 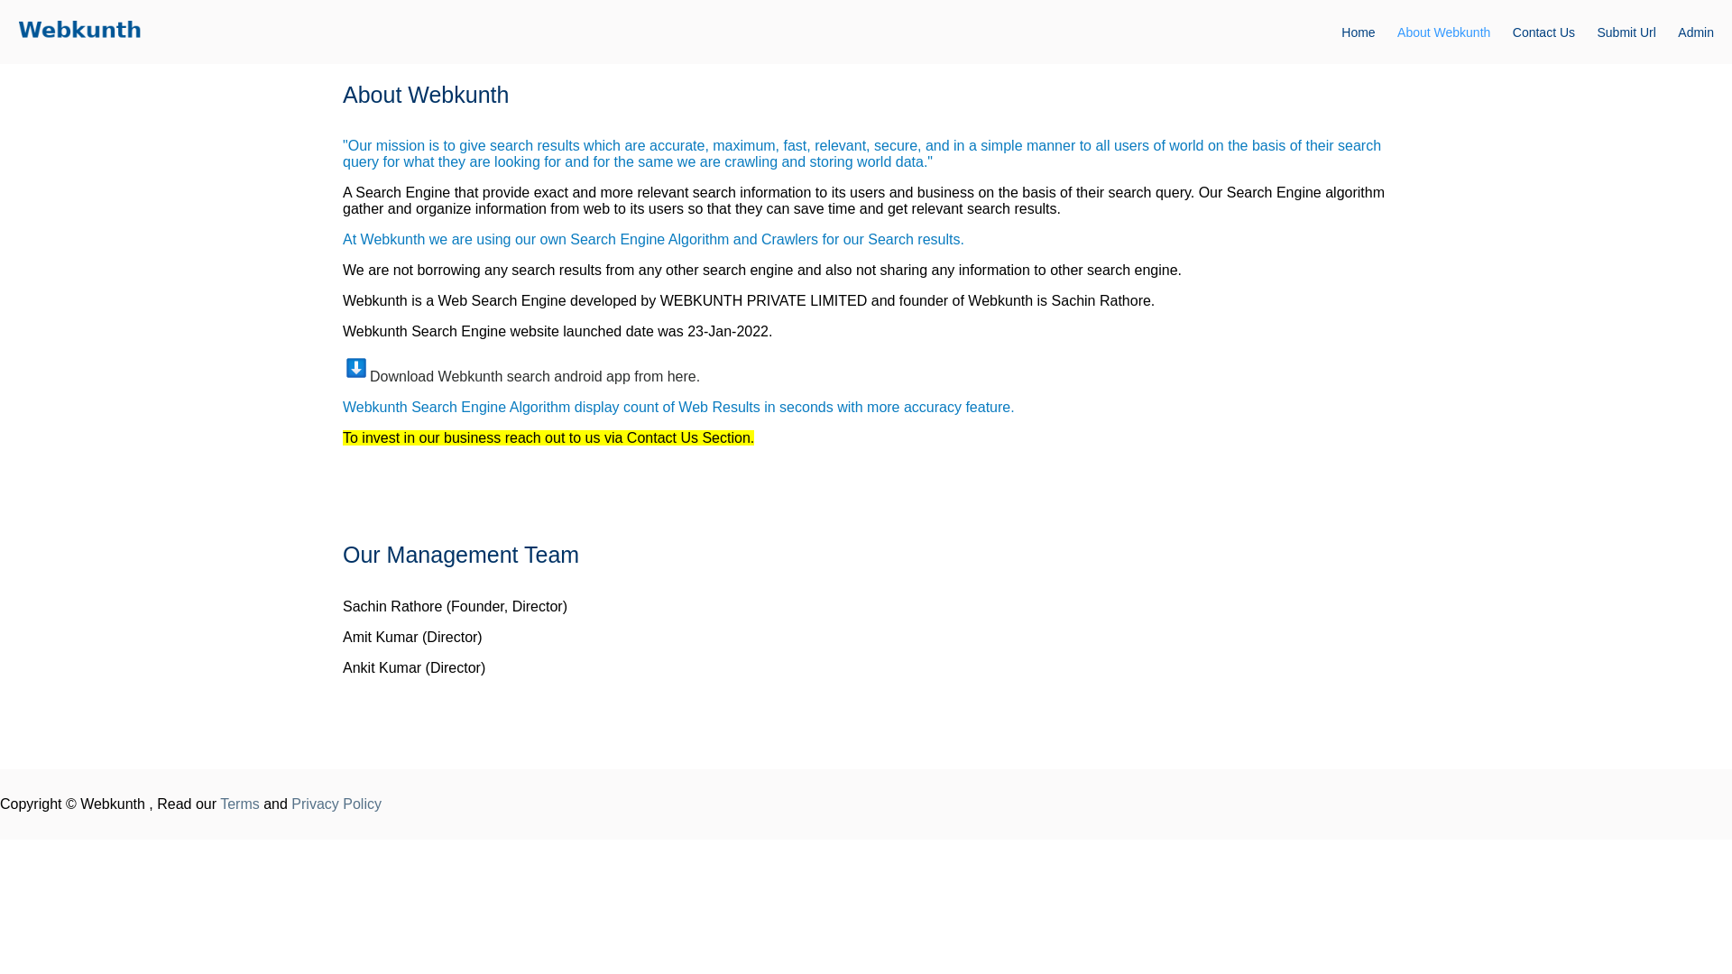 I want to click on Submit Url, so click(x=1635, y=32).